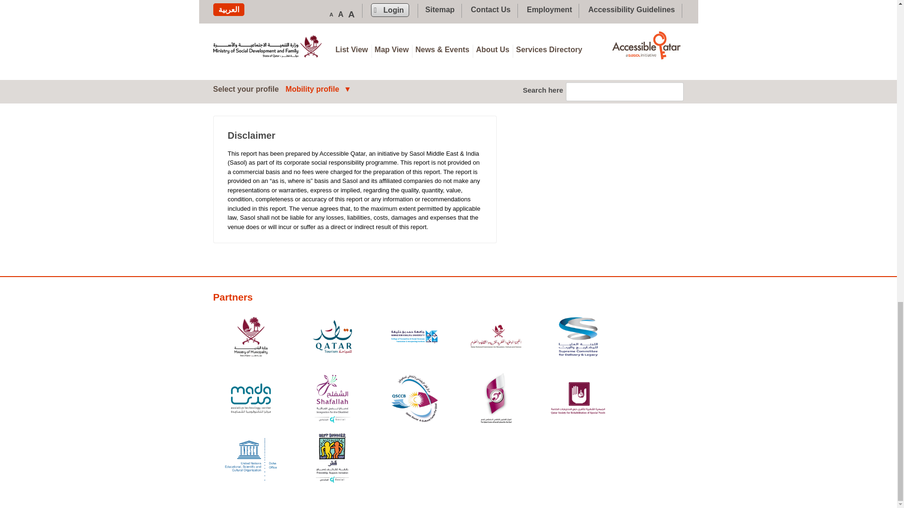  Describe the element at coordinates (414, 400) in the screenshot. I see `Qatar Social and Cultural Center for Blind` at that location.